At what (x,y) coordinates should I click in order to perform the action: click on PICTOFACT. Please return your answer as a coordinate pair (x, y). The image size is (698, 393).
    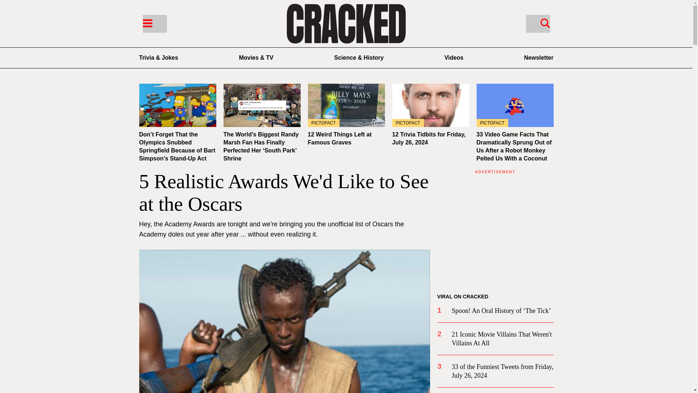
    Looking at the image, I should click on (346, 105).